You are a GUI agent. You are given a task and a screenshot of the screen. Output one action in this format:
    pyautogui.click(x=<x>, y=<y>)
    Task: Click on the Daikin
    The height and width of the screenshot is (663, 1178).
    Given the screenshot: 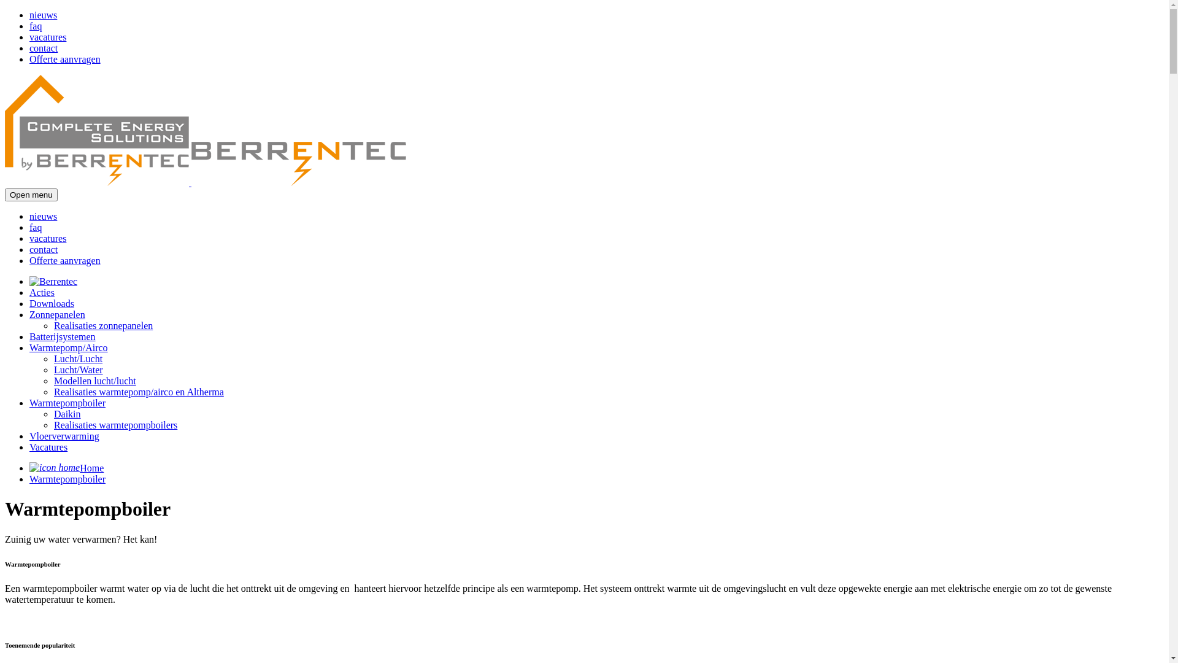 What is the action you would take?
    pyautogui.click(x=67, y=414)
    